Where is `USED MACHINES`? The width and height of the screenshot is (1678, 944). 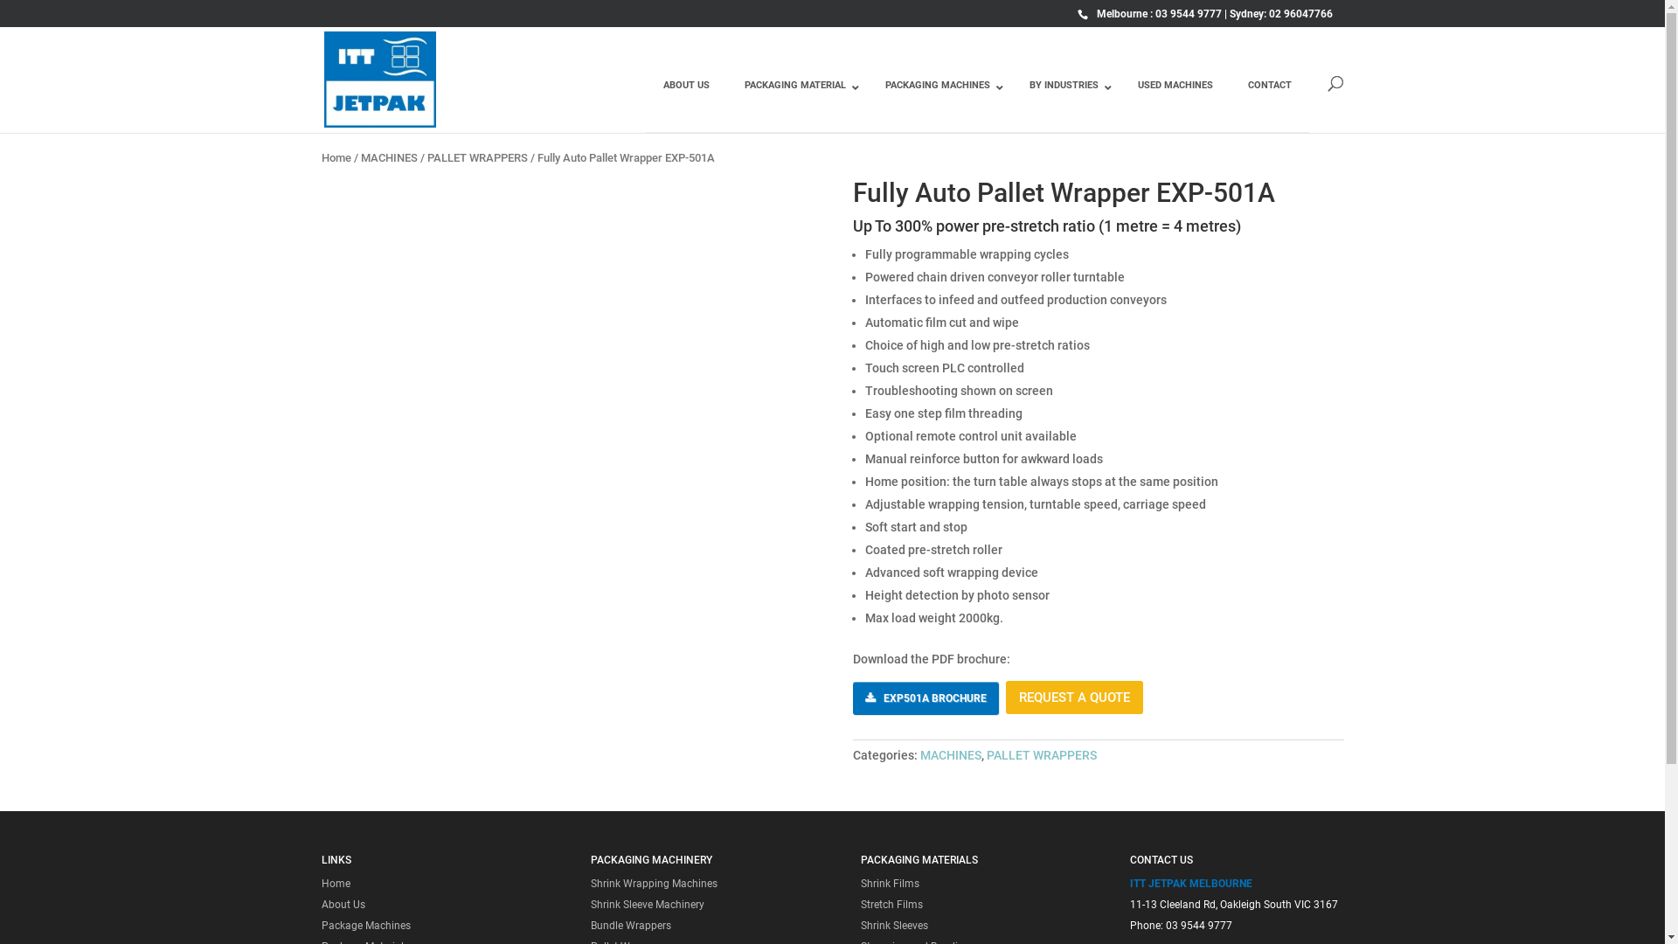 USED MACHINES is located at coordinates (1175, 99).